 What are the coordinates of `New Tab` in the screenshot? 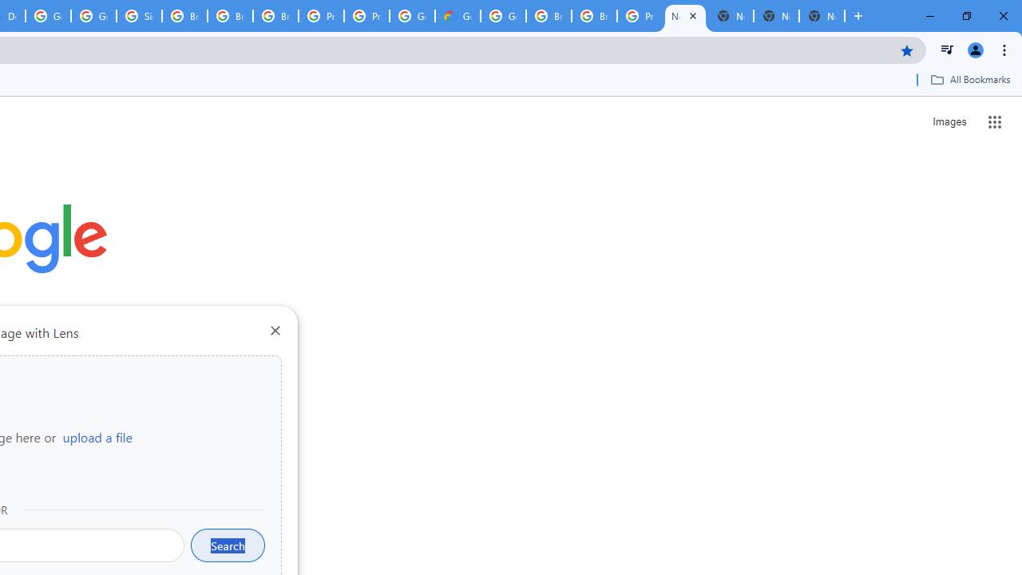 It's located at (685, 16).